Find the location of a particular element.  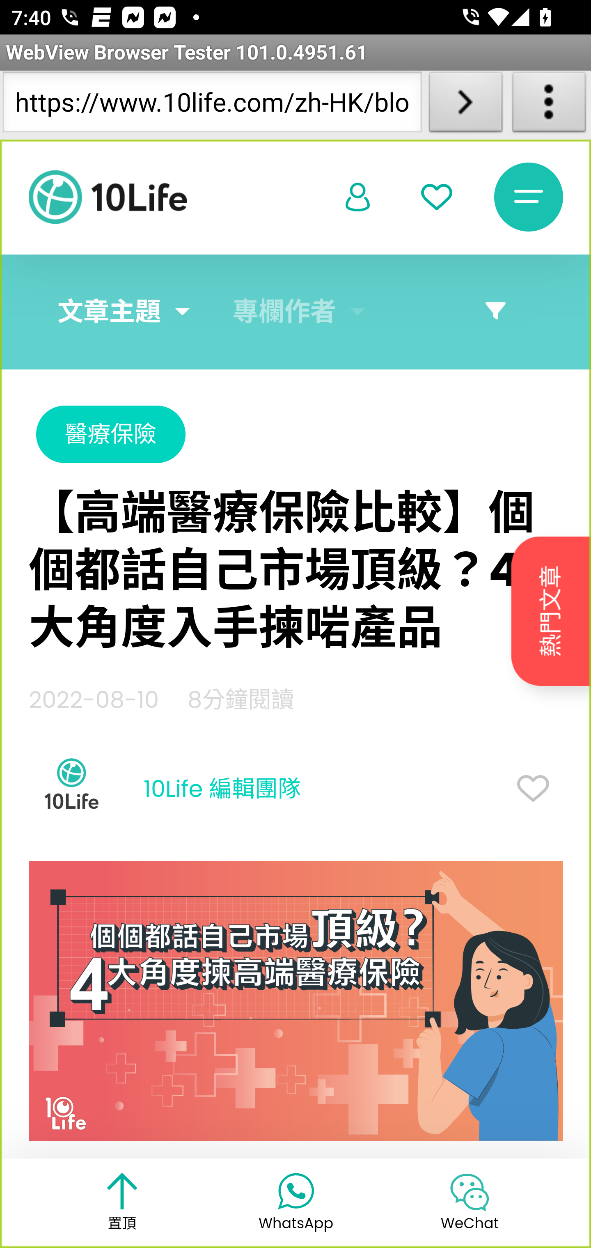

tenlife-normal-logo.43ea159 is located at coordinates (108, 197).